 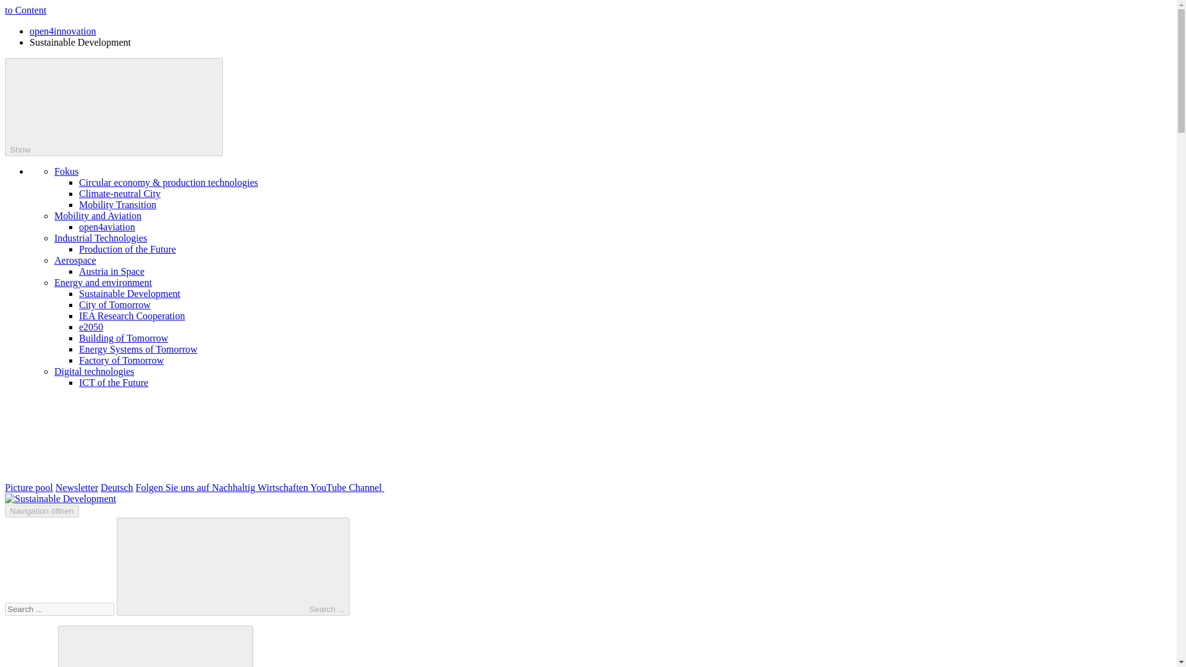 What do you see at coordinates (114, 382) in the screenshot?
I see `ICT of the Future` at bounding box center [114, 382].